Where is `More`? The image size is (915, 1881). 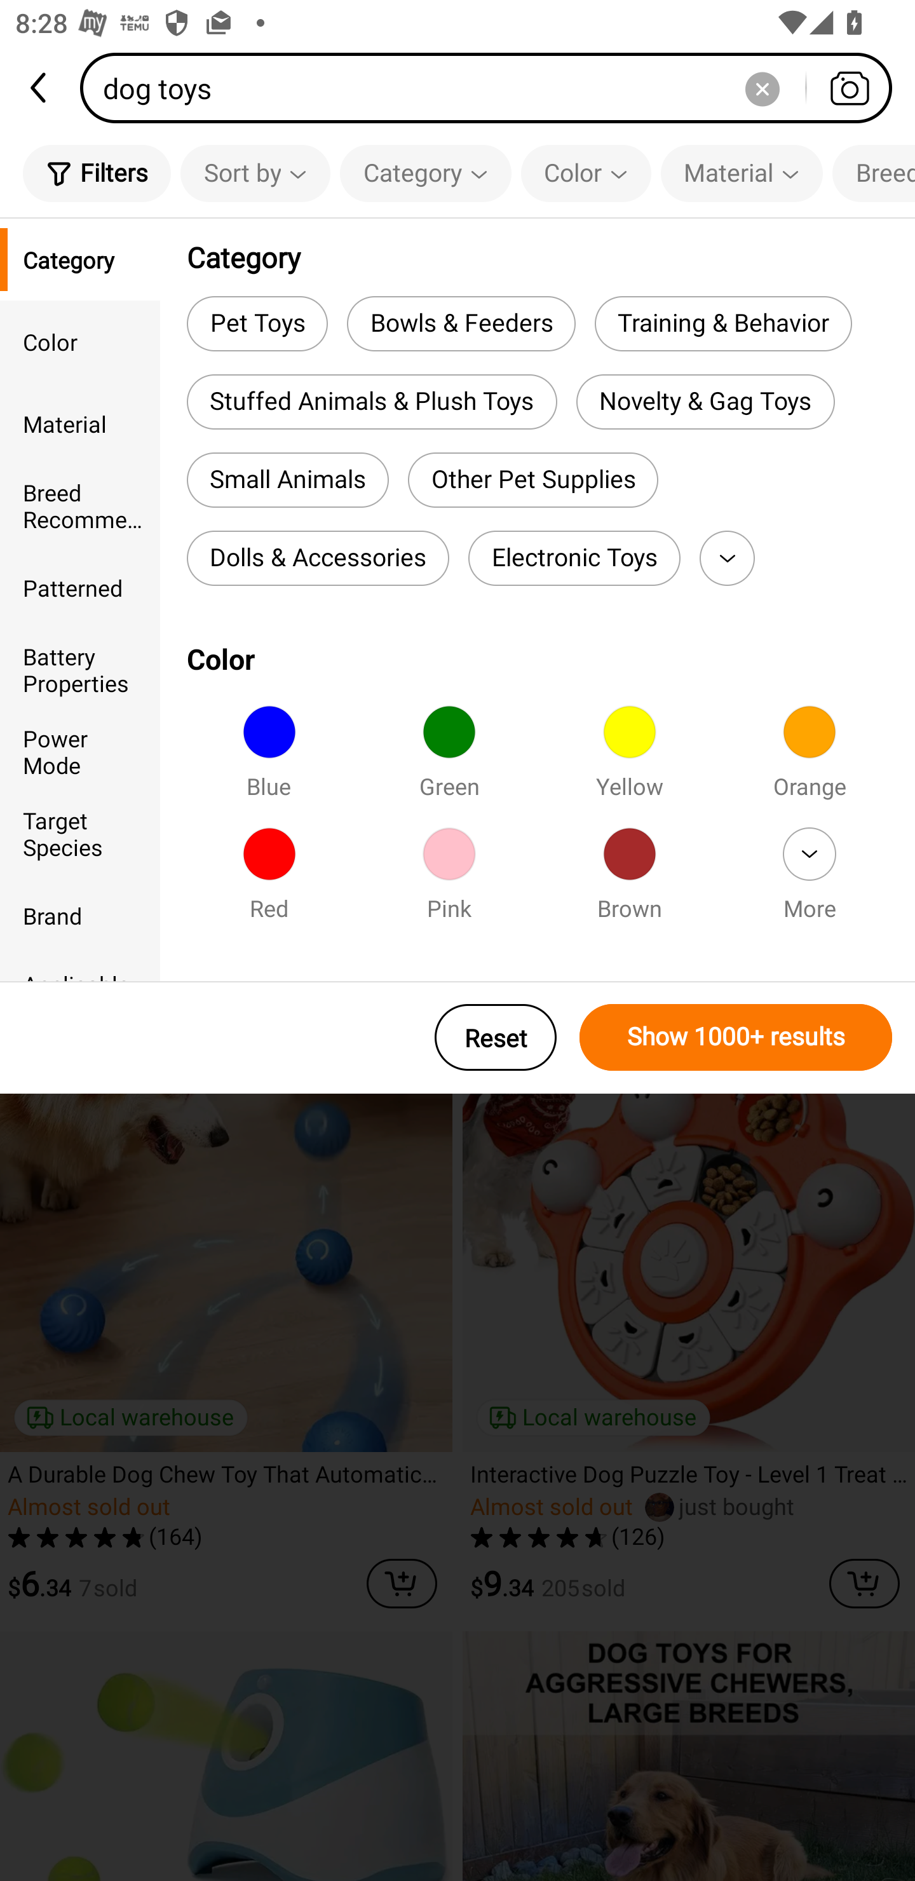
More is located at coordinates (809, 881).